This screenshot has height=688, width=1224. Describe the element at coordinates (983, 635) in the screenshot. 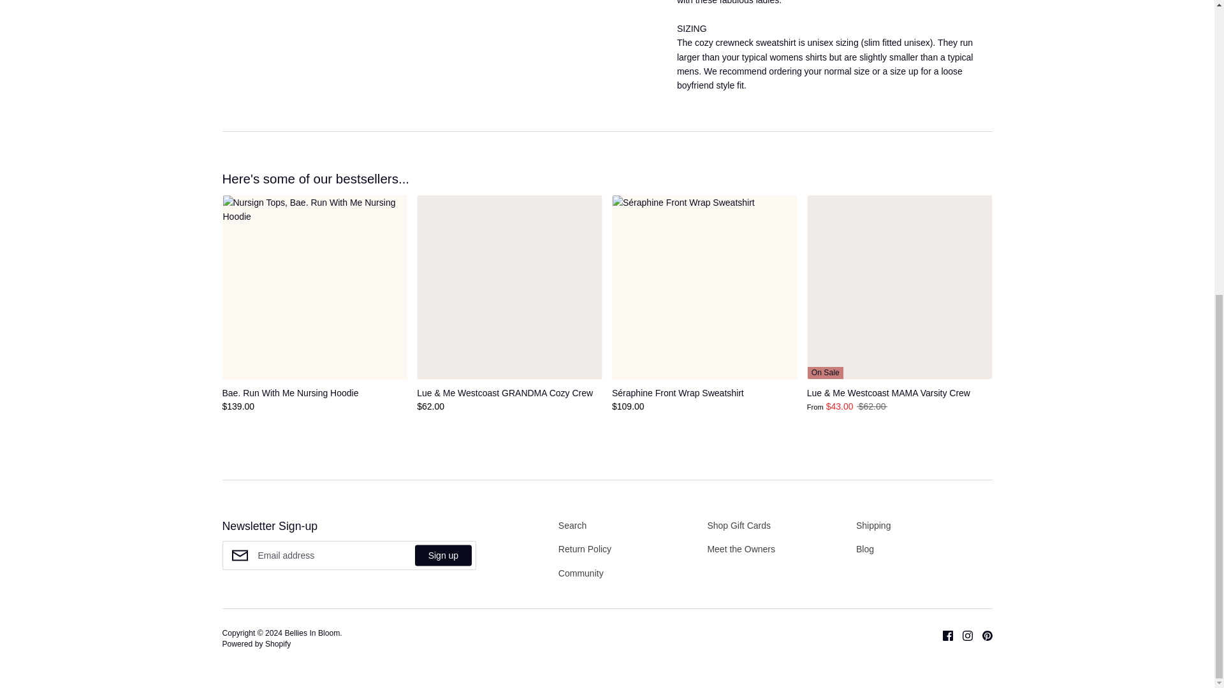

I see `Pinterest` at that location.